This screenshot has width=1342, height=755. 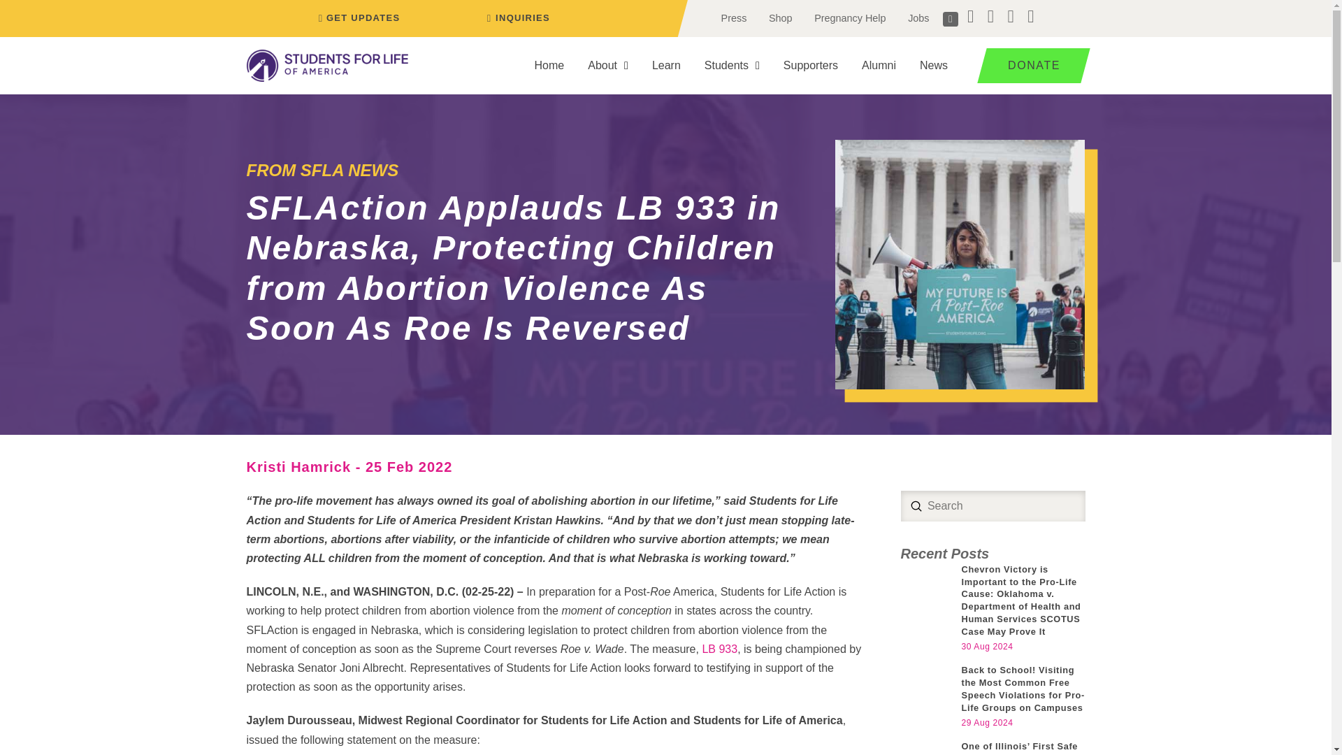 What do you see at coordinates (732, 66) in the screenshot?
I see `Students` at bounding box center [732, 66].